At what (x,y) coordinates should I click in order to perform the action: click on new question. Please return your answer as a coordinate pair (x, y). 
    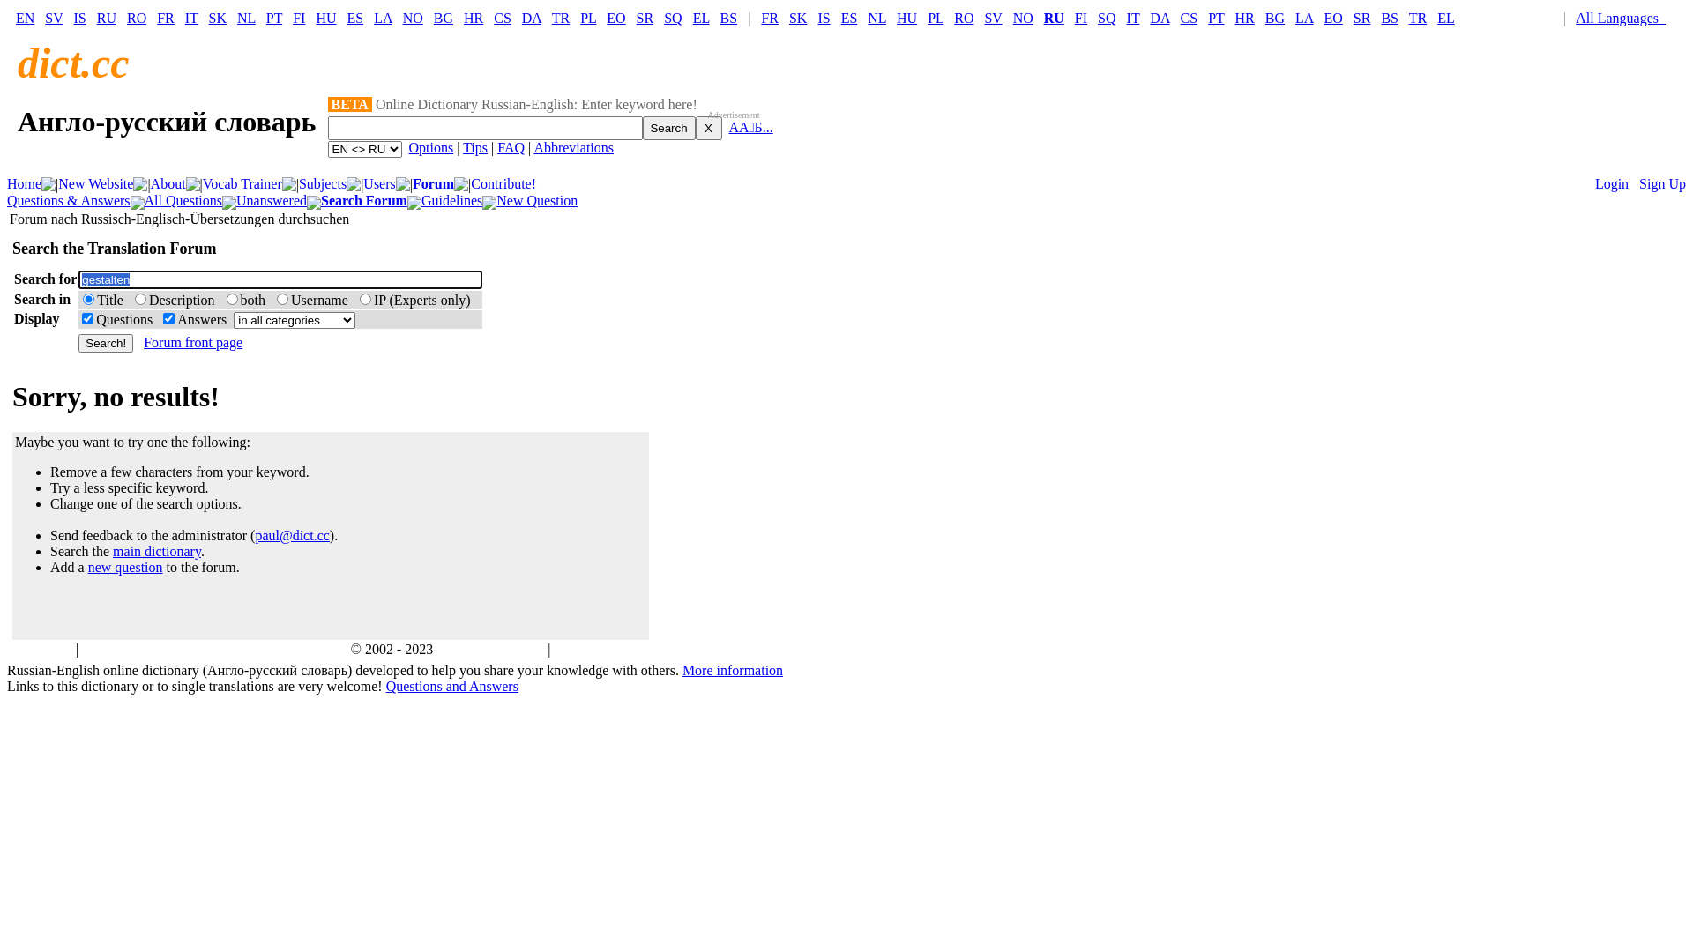
    Looking at the image, I should click on (125, 567).